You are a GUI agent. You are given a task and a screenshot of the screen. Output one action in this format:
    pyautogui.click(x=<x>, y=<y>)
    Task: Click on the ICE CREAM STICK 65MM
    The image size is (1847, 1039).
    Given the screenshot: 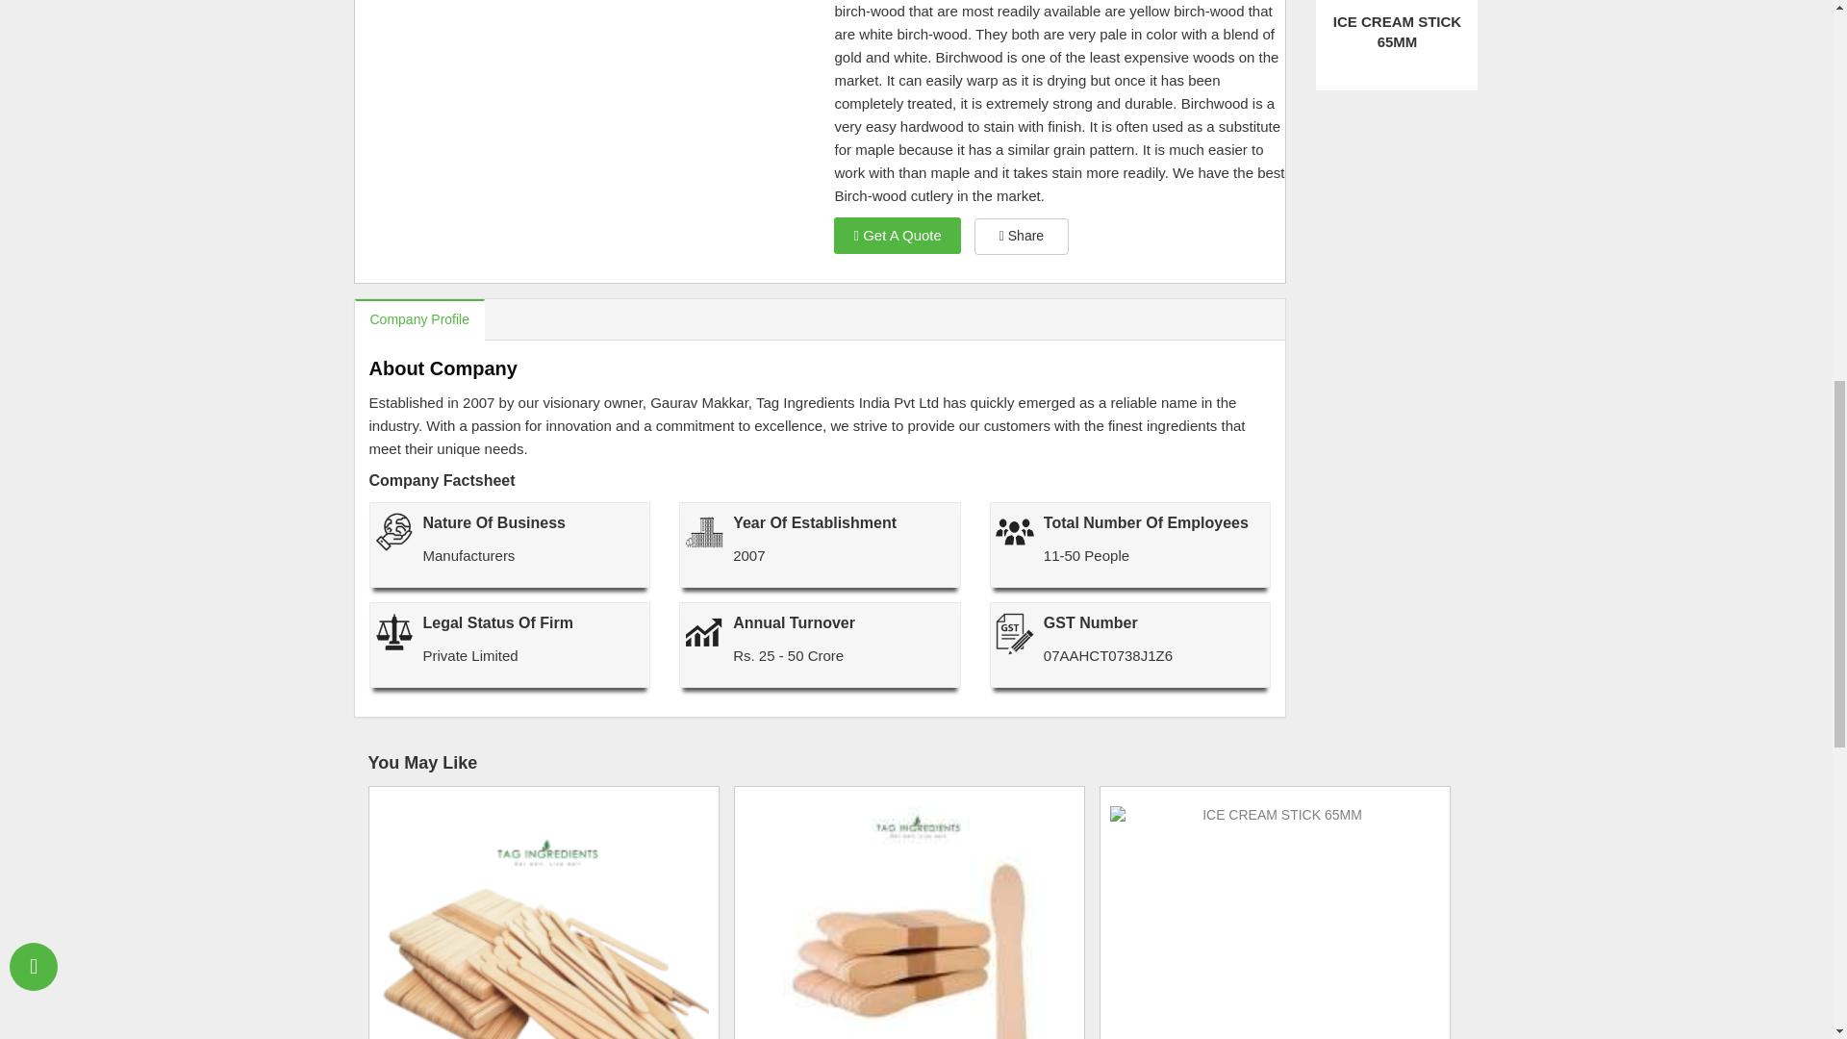 What is the action you would take?
    pyautogui.click(x=1397, y=32)
    